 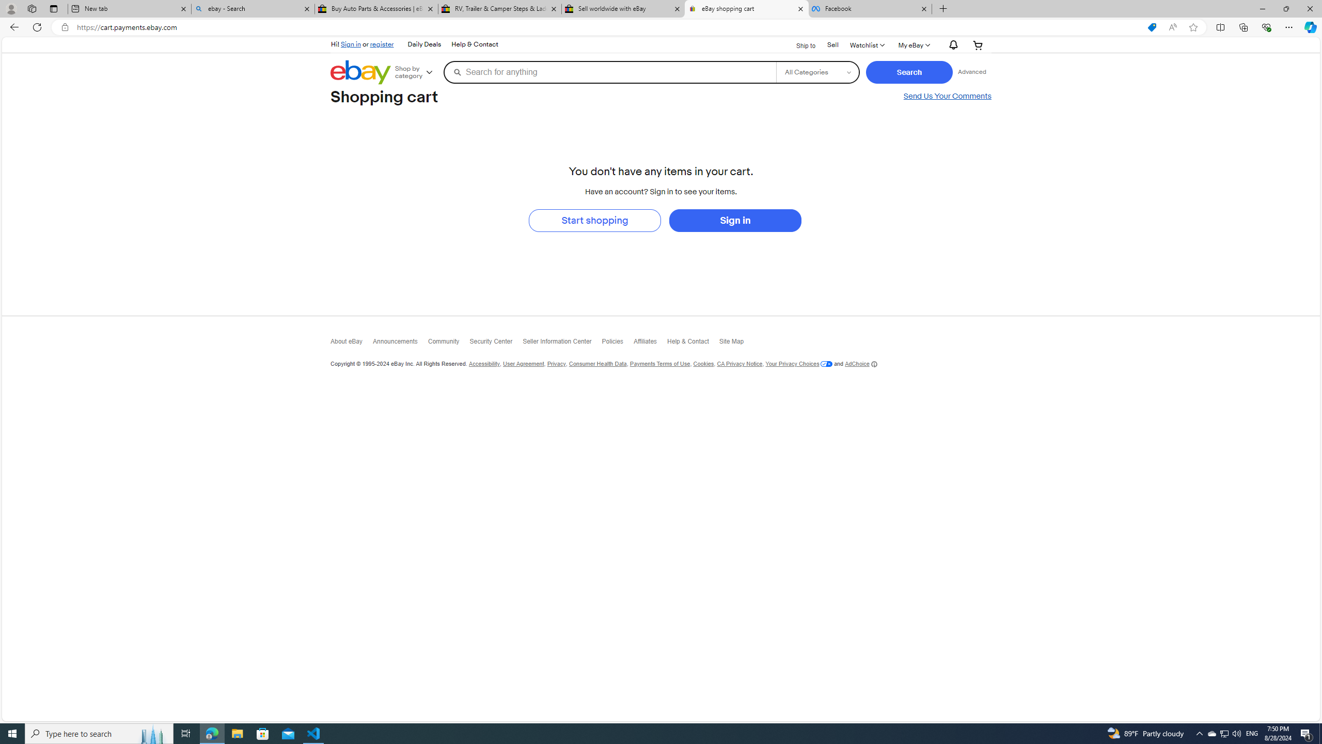 I want to click on AdChoice, so click(x=861, y=364).